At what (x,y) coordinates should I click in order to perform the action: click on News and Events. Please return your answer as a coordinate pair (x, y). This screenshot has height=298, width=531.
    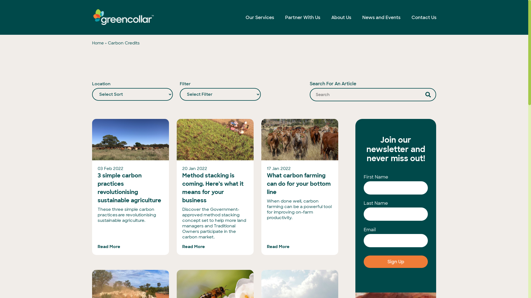
    Looking at the image, I should click on (381, 17).